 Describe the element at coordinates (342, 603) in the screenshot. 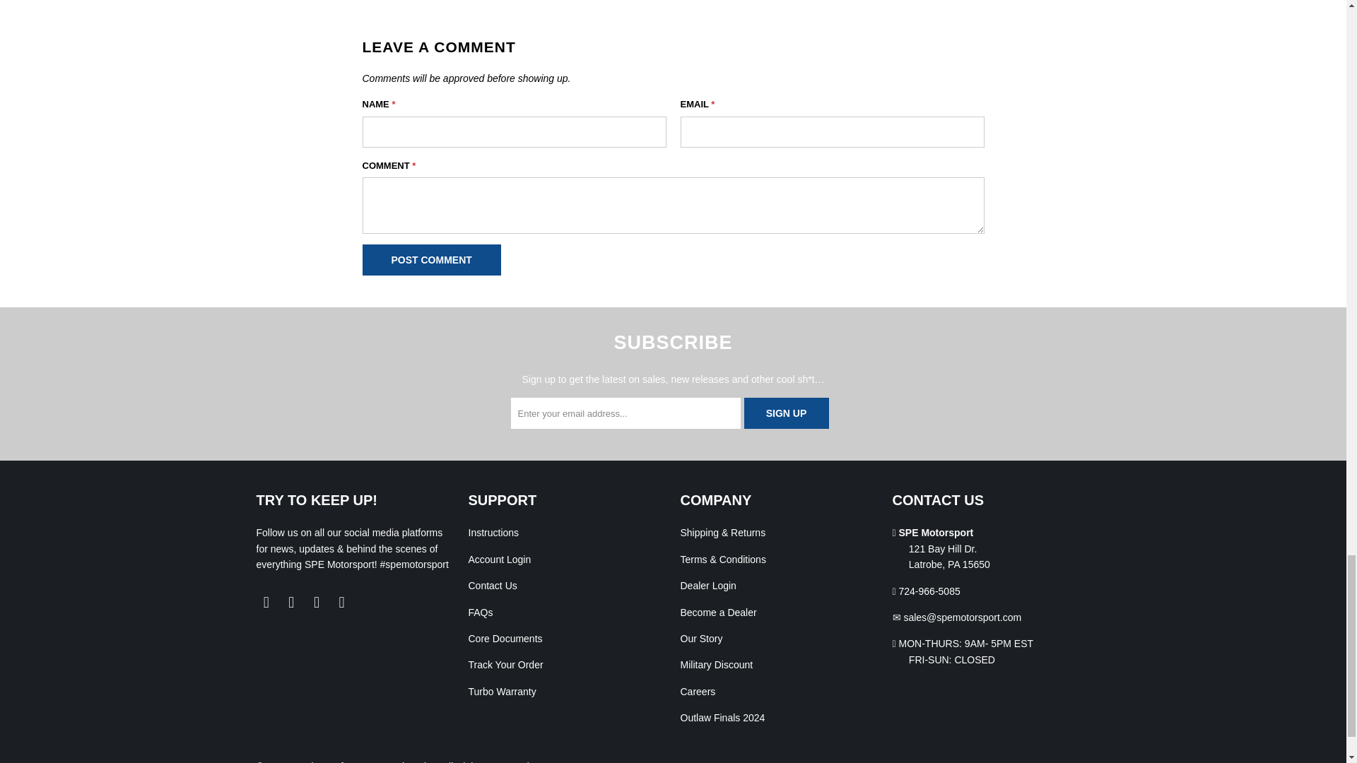

I see `Email Snyder Performance Engineering` at that location.